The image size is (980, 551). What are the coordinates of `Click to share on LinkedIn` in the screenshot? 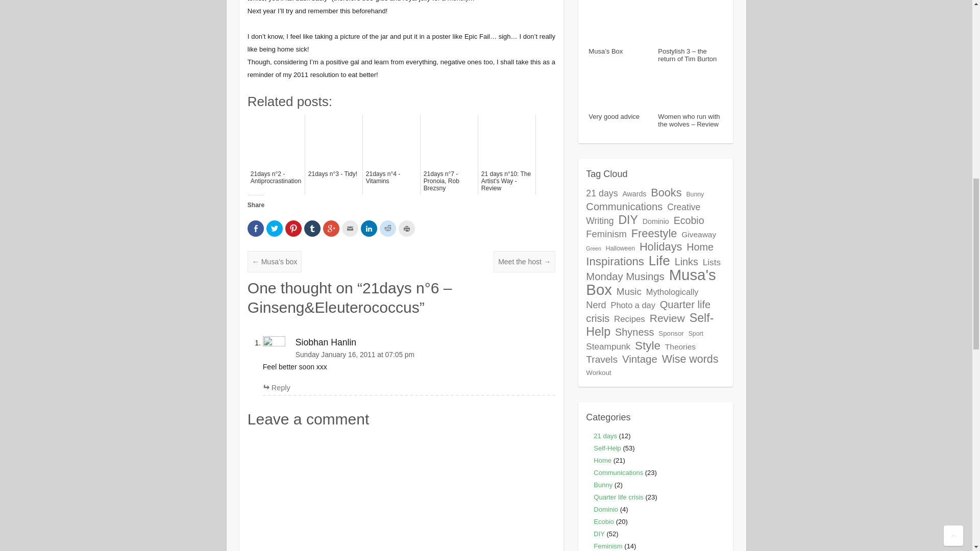 It's located at (369, 229).